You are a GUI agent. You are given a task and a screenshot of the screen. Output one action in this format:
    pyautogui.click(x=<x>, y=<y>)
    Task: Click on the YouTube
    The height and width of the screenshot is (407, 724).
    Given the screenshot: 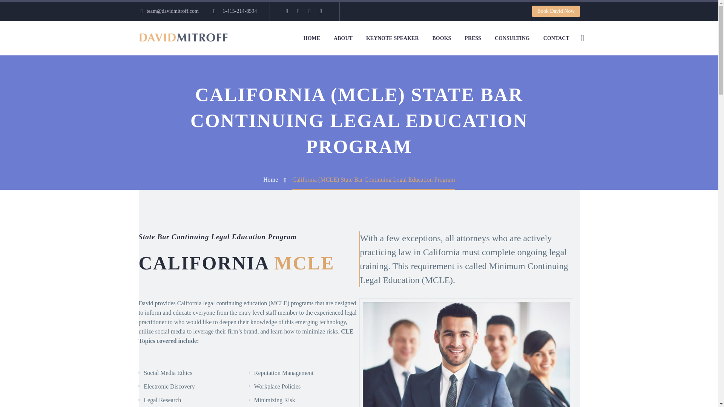 What is the action you would take?
    pyautogui.click(x=321, y=11)
    